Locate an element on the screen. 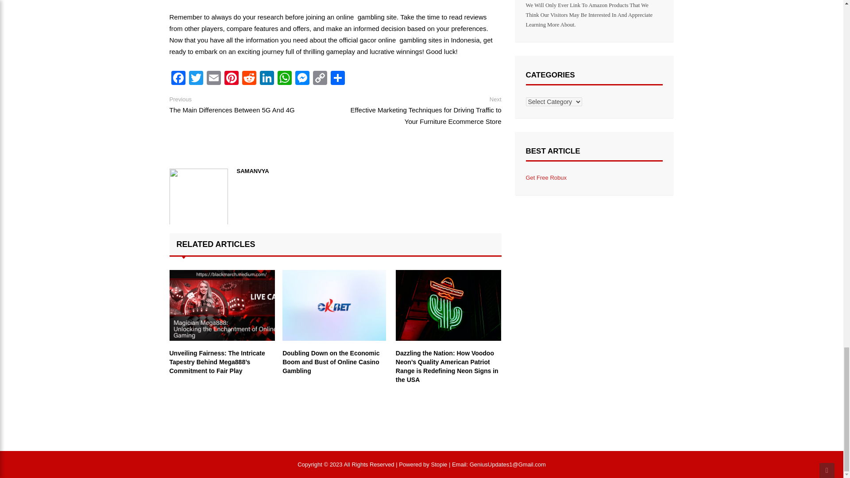 The height and width of the screenshot is (478, 850). Email is located at coordinates (213, 79).